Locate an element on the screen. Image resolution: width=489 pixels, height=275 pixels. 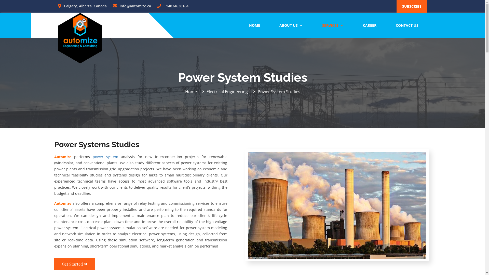
ABOUT US is located at coordinates (290, 25).